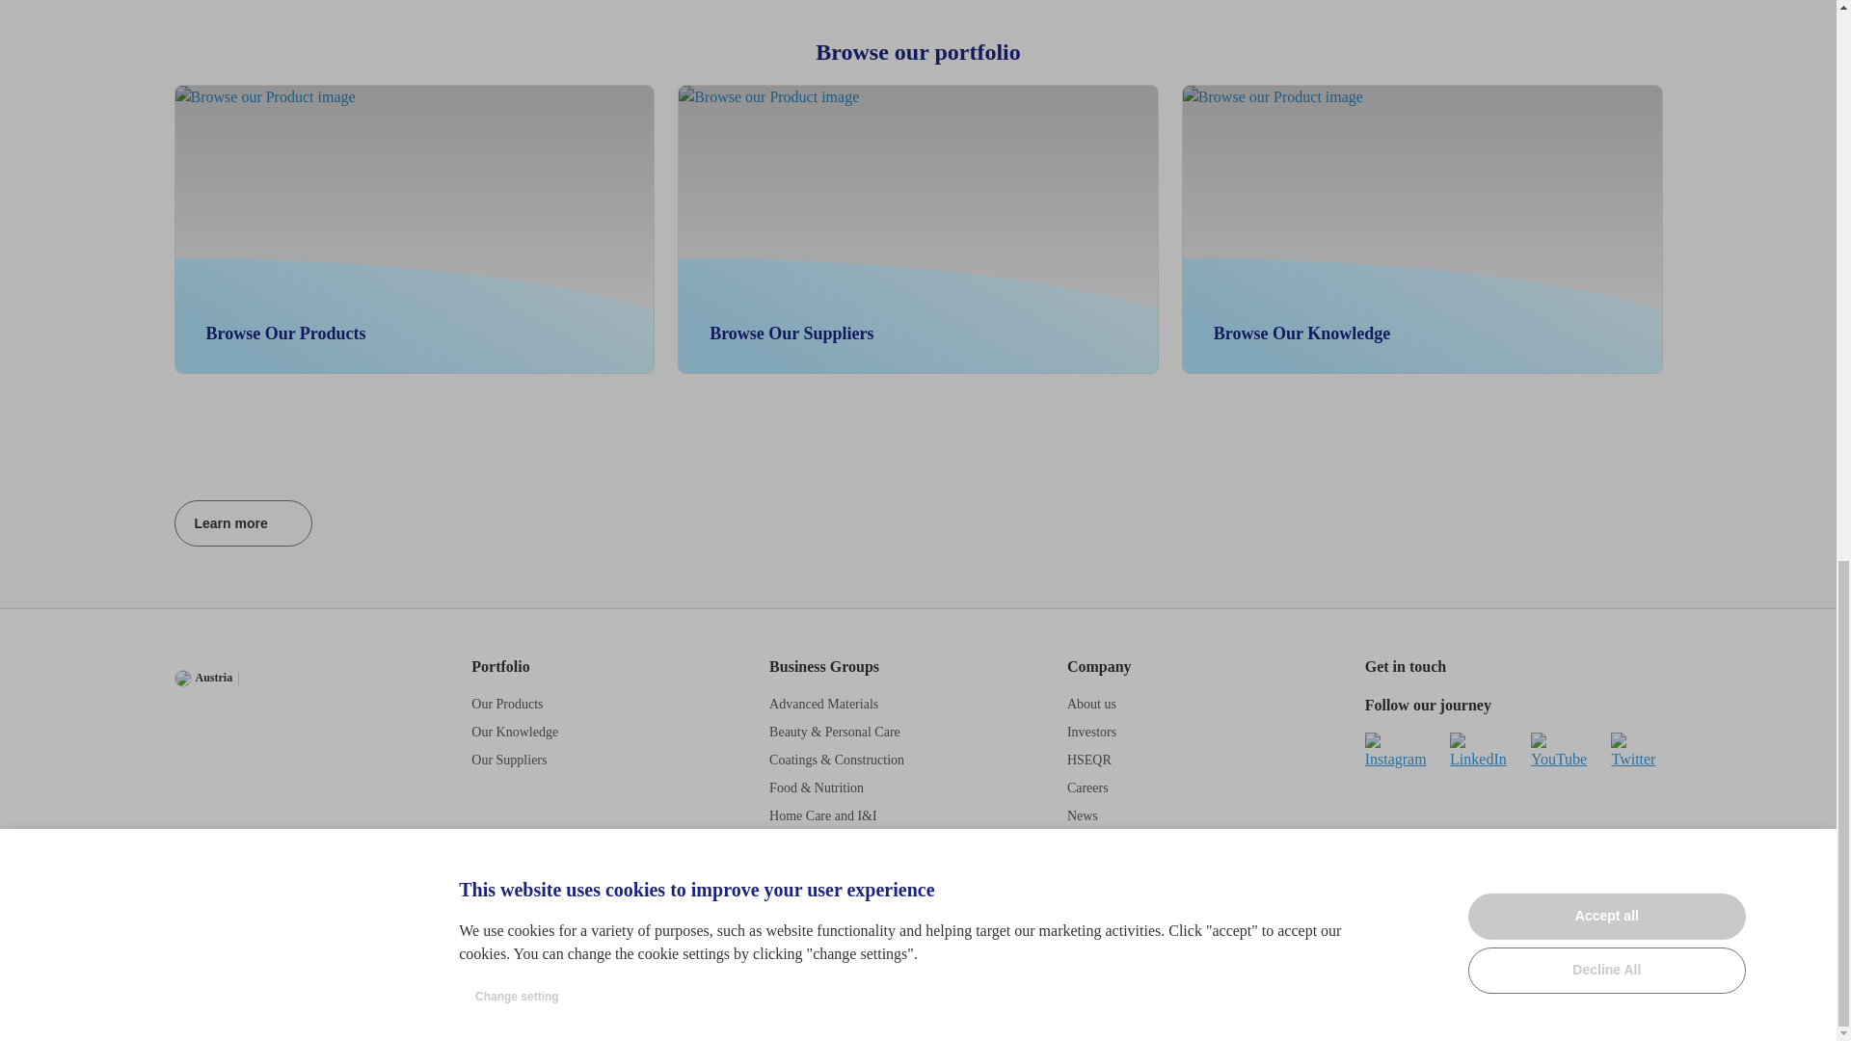 Image resolution: width=1851 pixels, height=1041 pixels. What do you see at coordinates (243, 523) in the screenshot?
I see `Browse our Suppliers` at bounding box center [243, 523].